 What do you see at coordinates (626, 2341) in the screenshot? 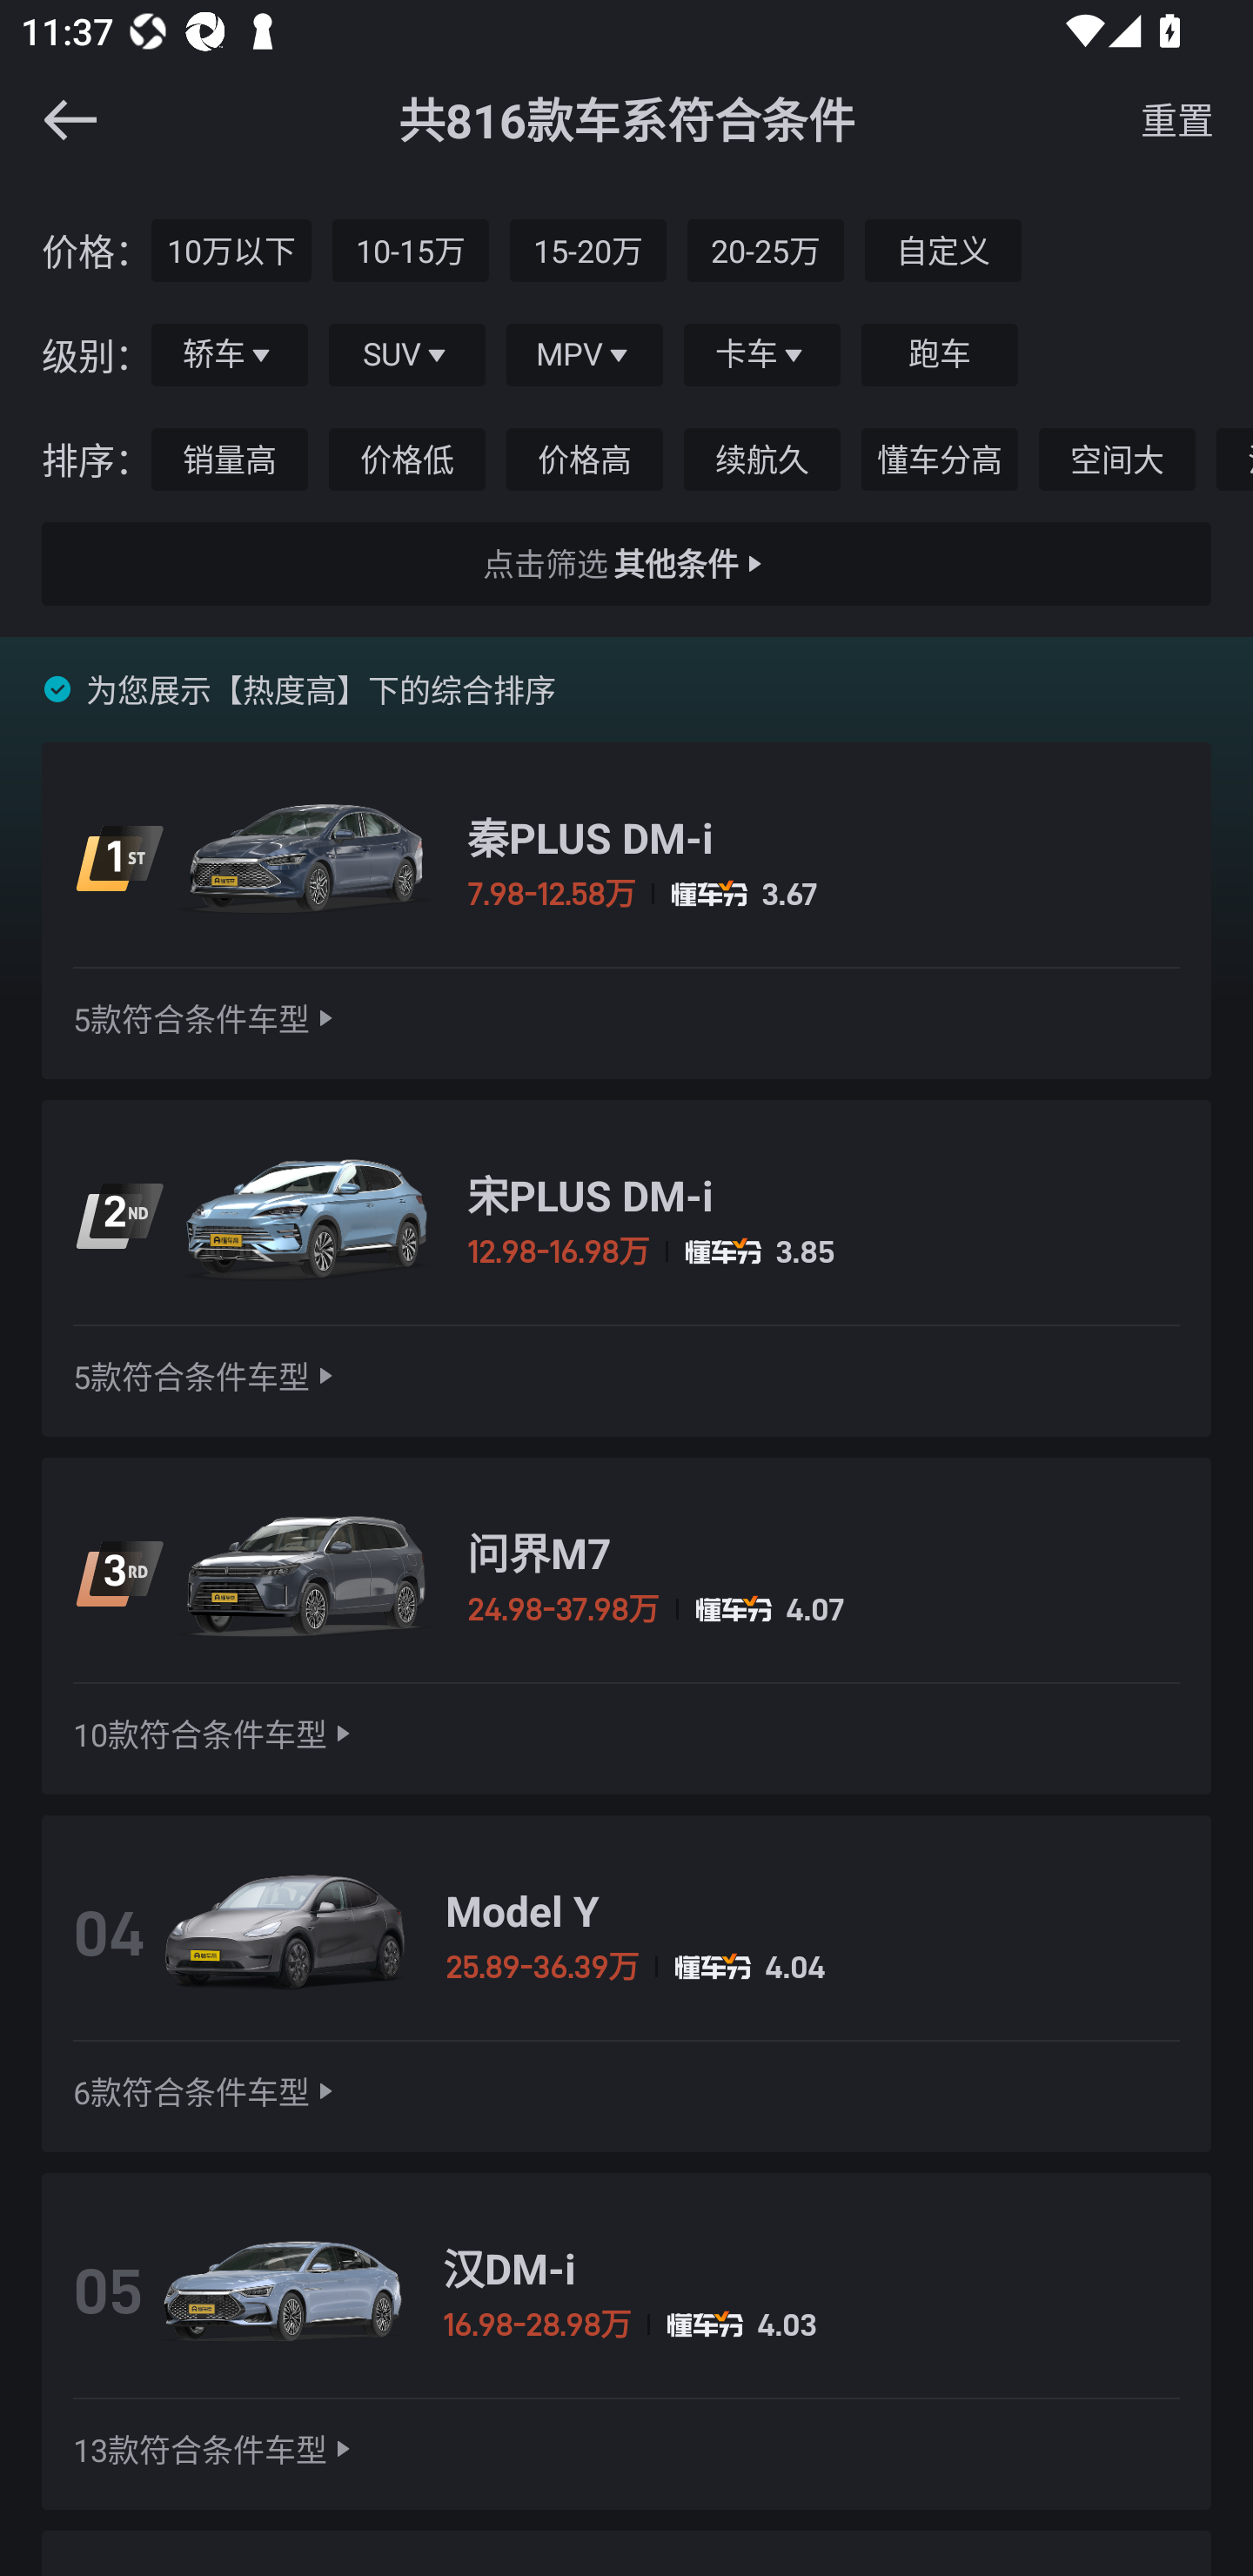
I see `05 汉DM-i 16.98-28.98万 4.03 13款符合条件车型 ` at bounding box center [626, 2341].